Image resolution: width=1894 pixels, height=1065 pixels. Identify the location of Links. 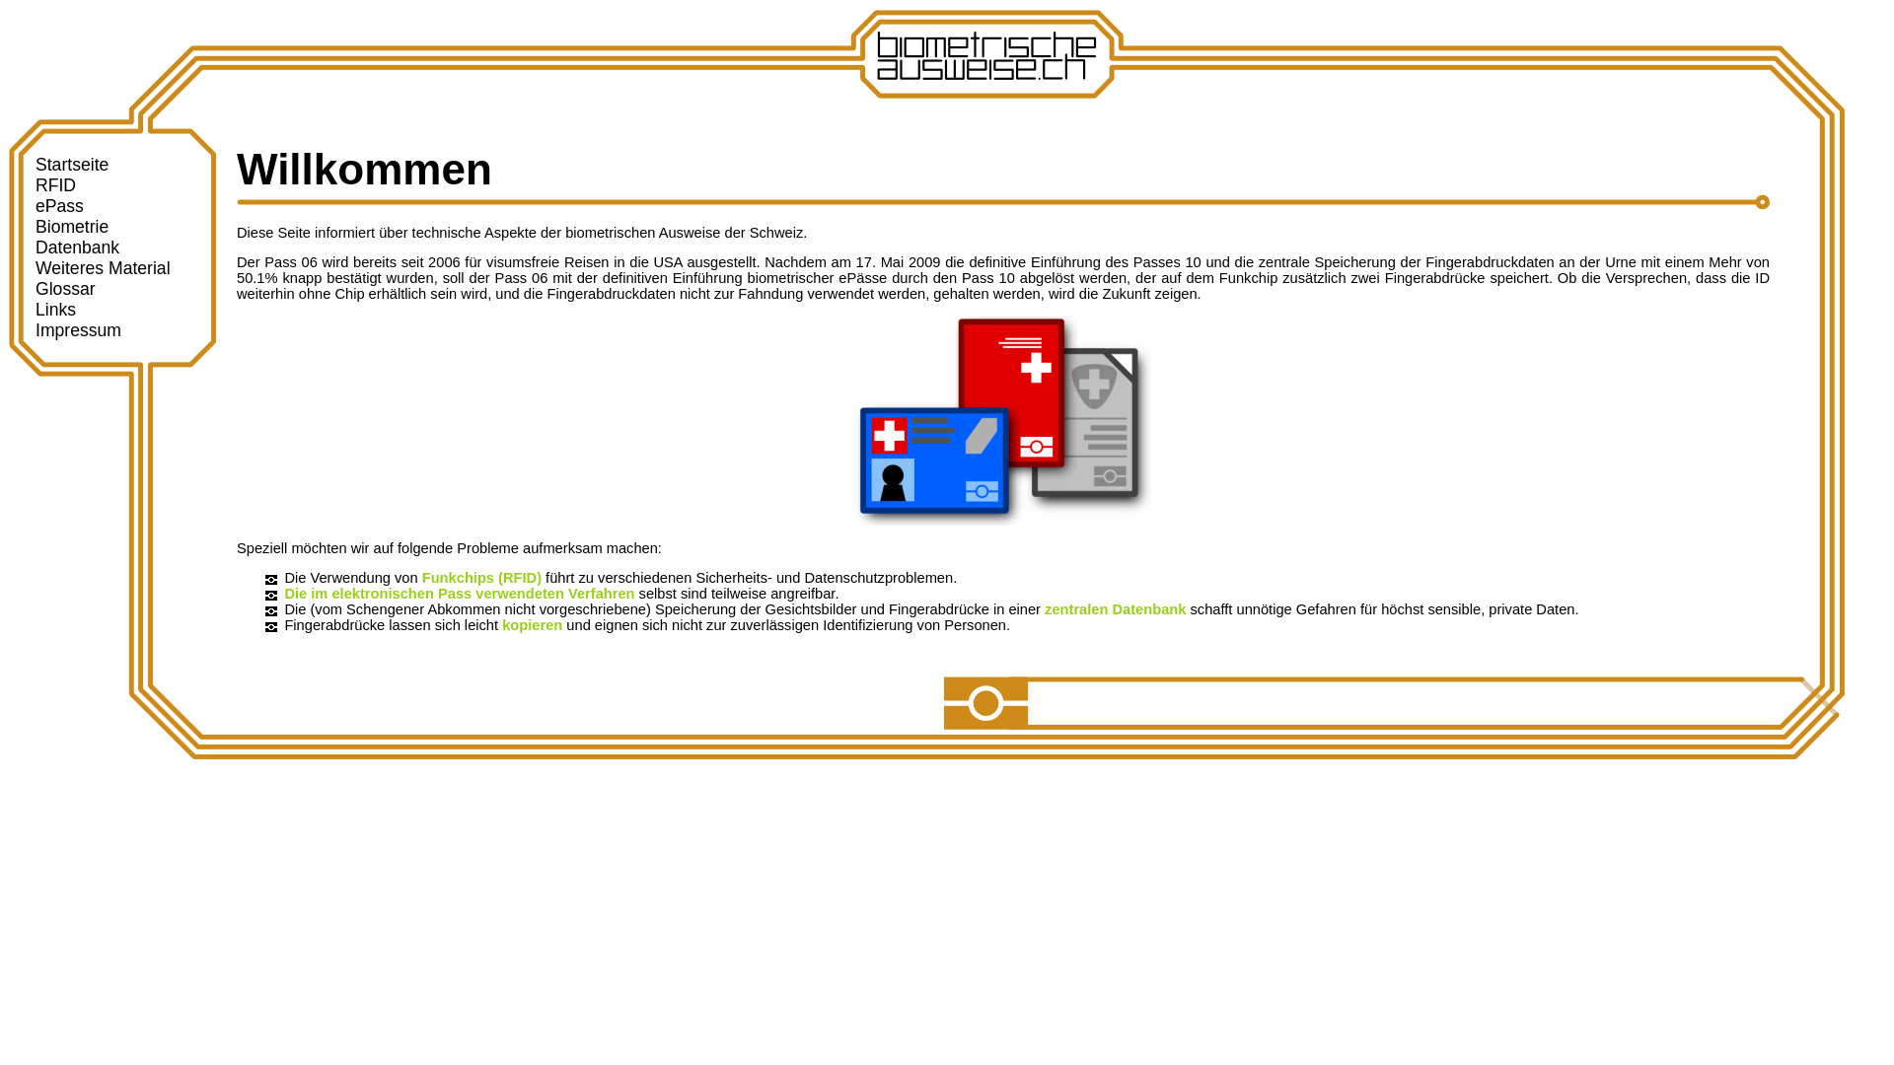
(55, 310).